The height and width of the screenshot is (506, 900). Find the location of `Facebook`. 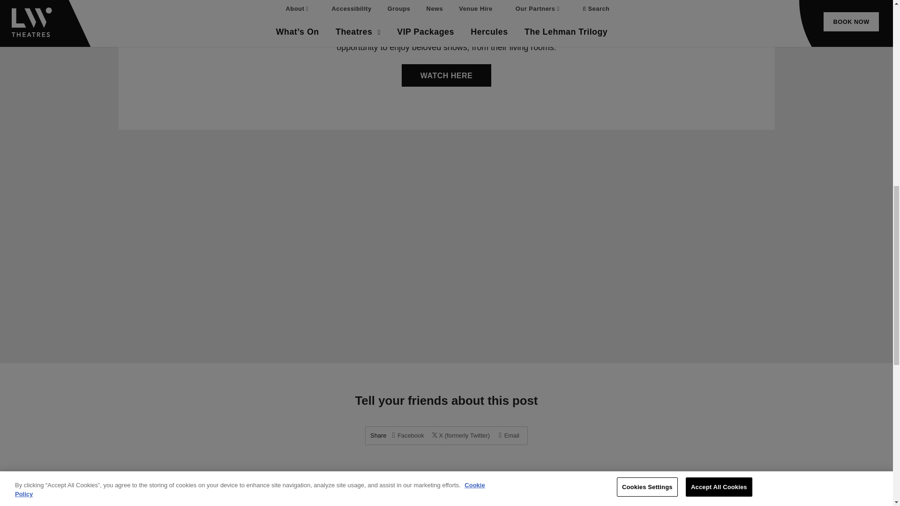

Facebook is located at coordinates (408, 436).